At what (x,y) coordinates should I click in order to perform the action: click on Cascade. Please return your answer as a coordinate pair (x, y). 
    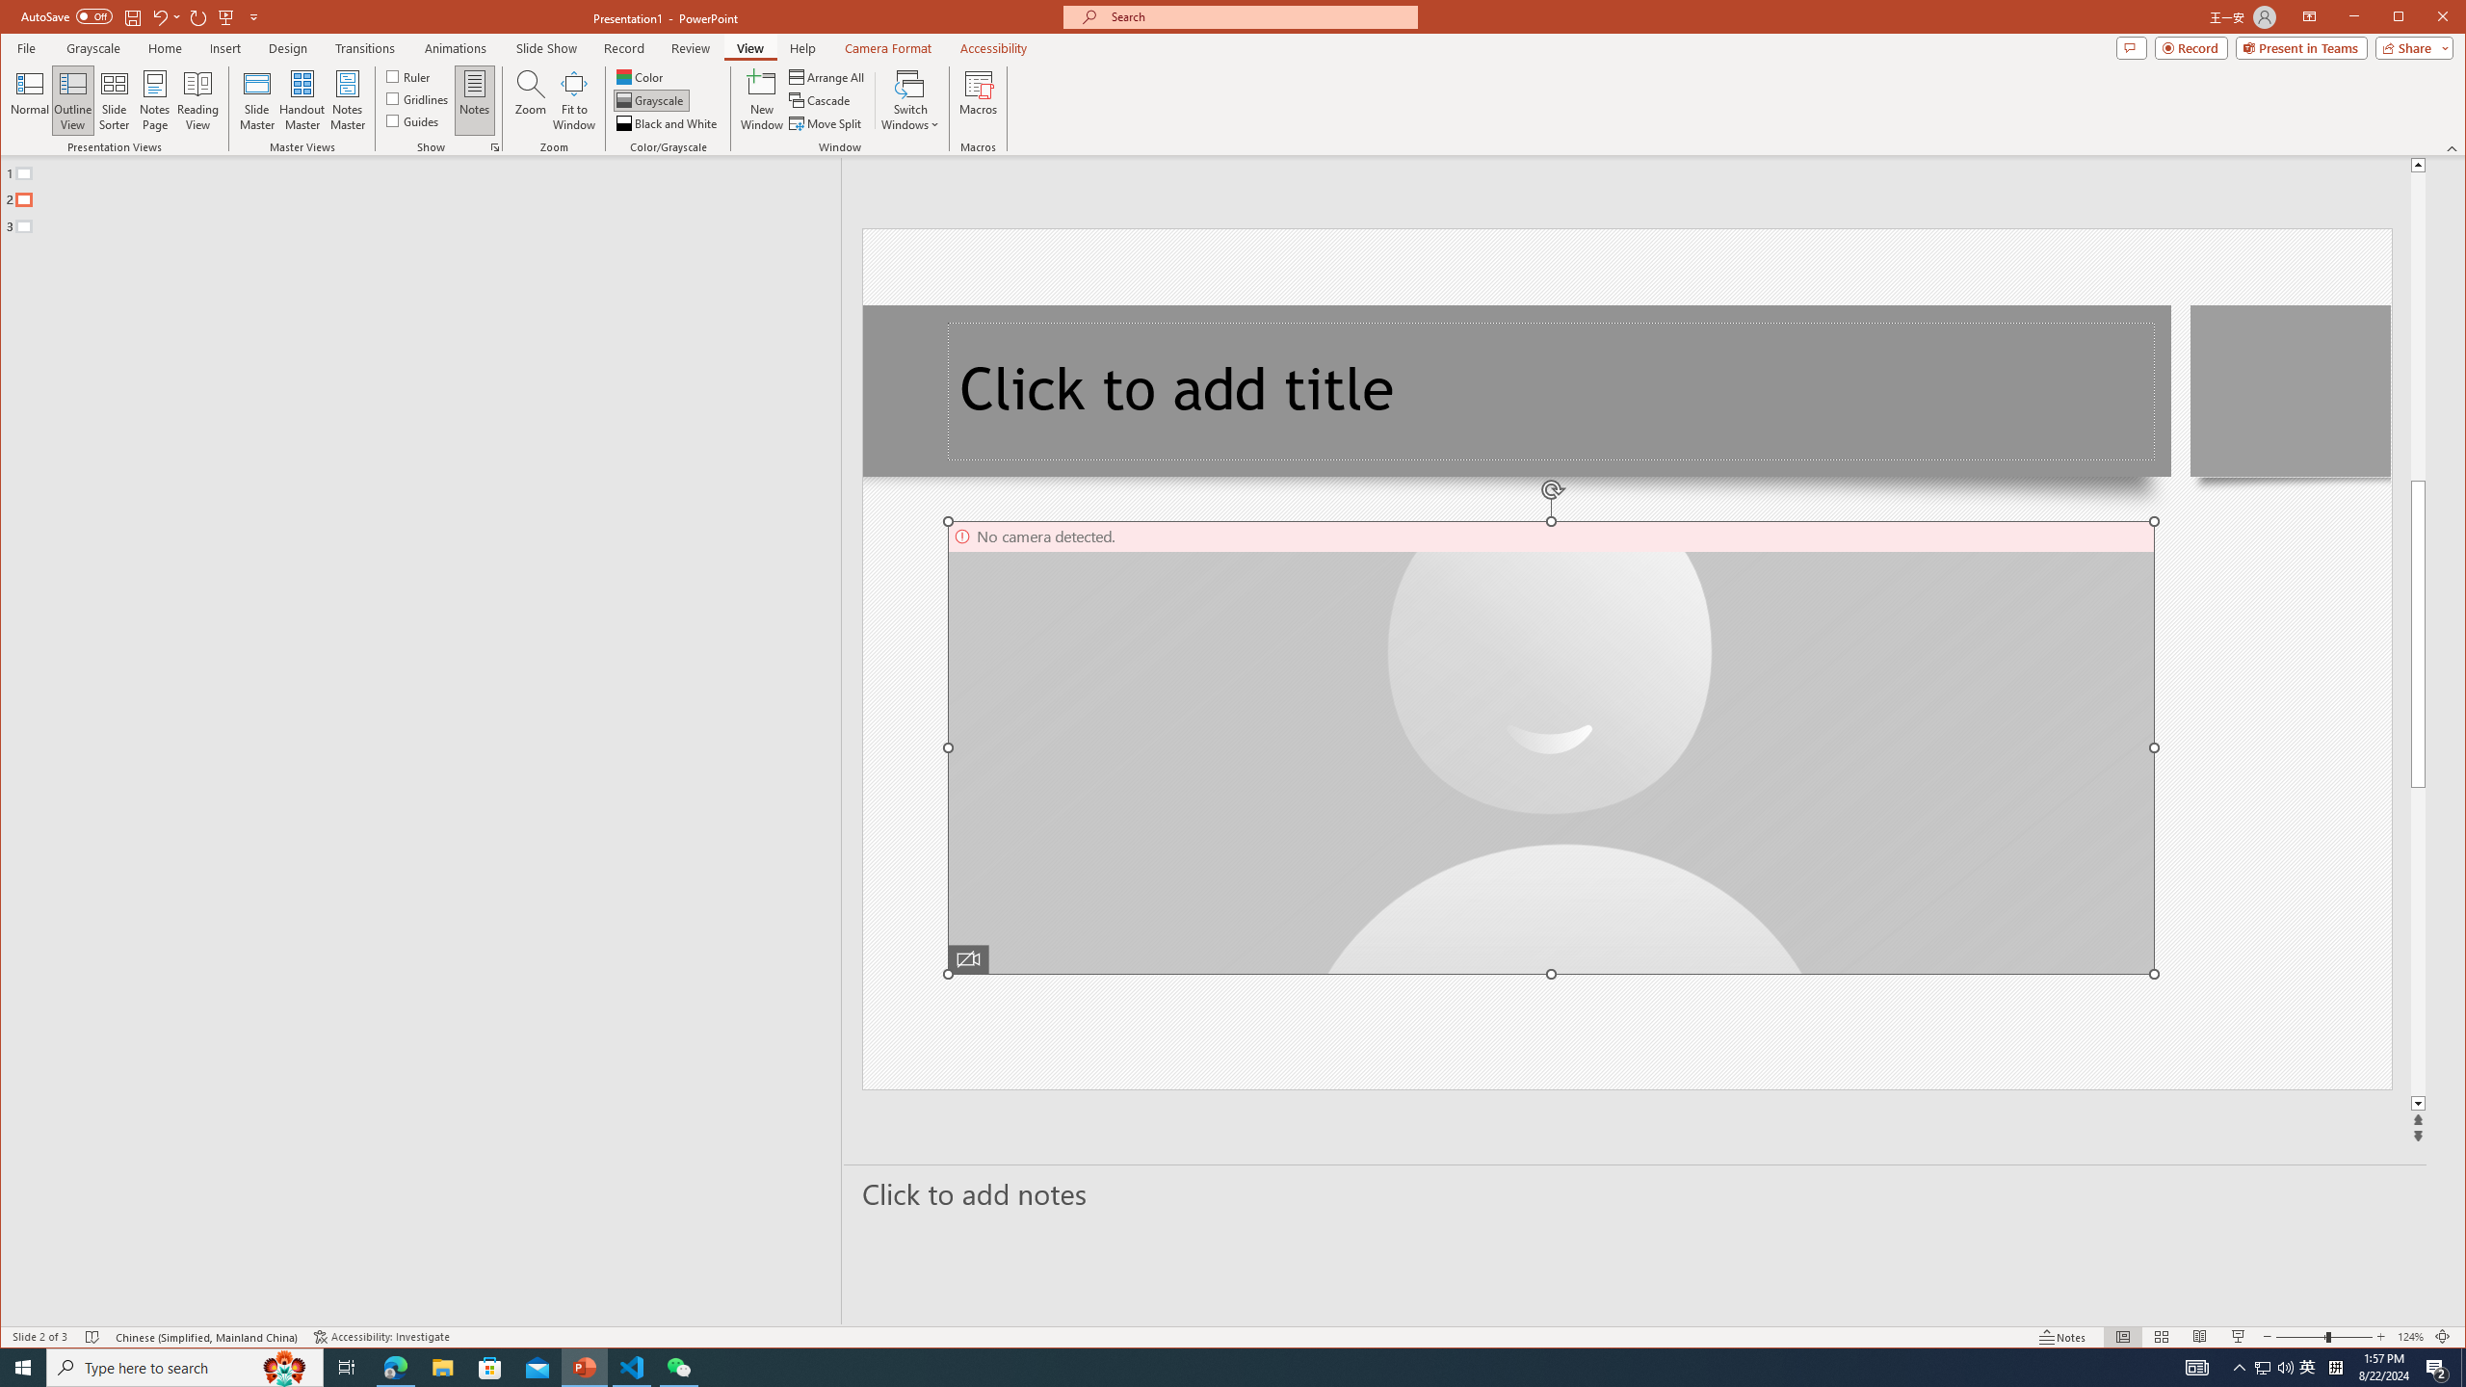
    Looking at the image, I should click on (669, 123).